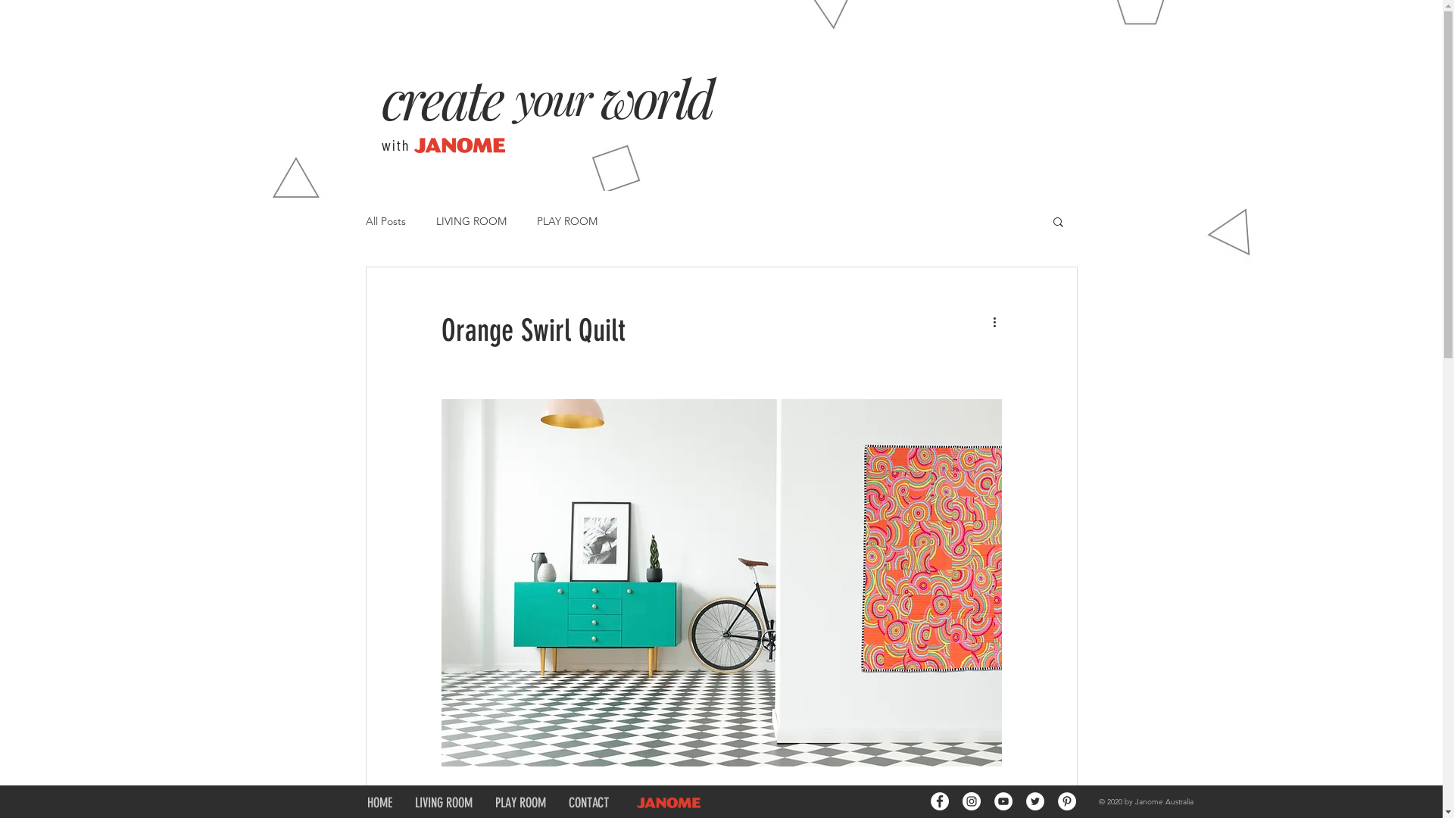  What do you see at coordinates (385, 221) in the screenshot?
I see `All Posts` at bounding box center [385, 221].